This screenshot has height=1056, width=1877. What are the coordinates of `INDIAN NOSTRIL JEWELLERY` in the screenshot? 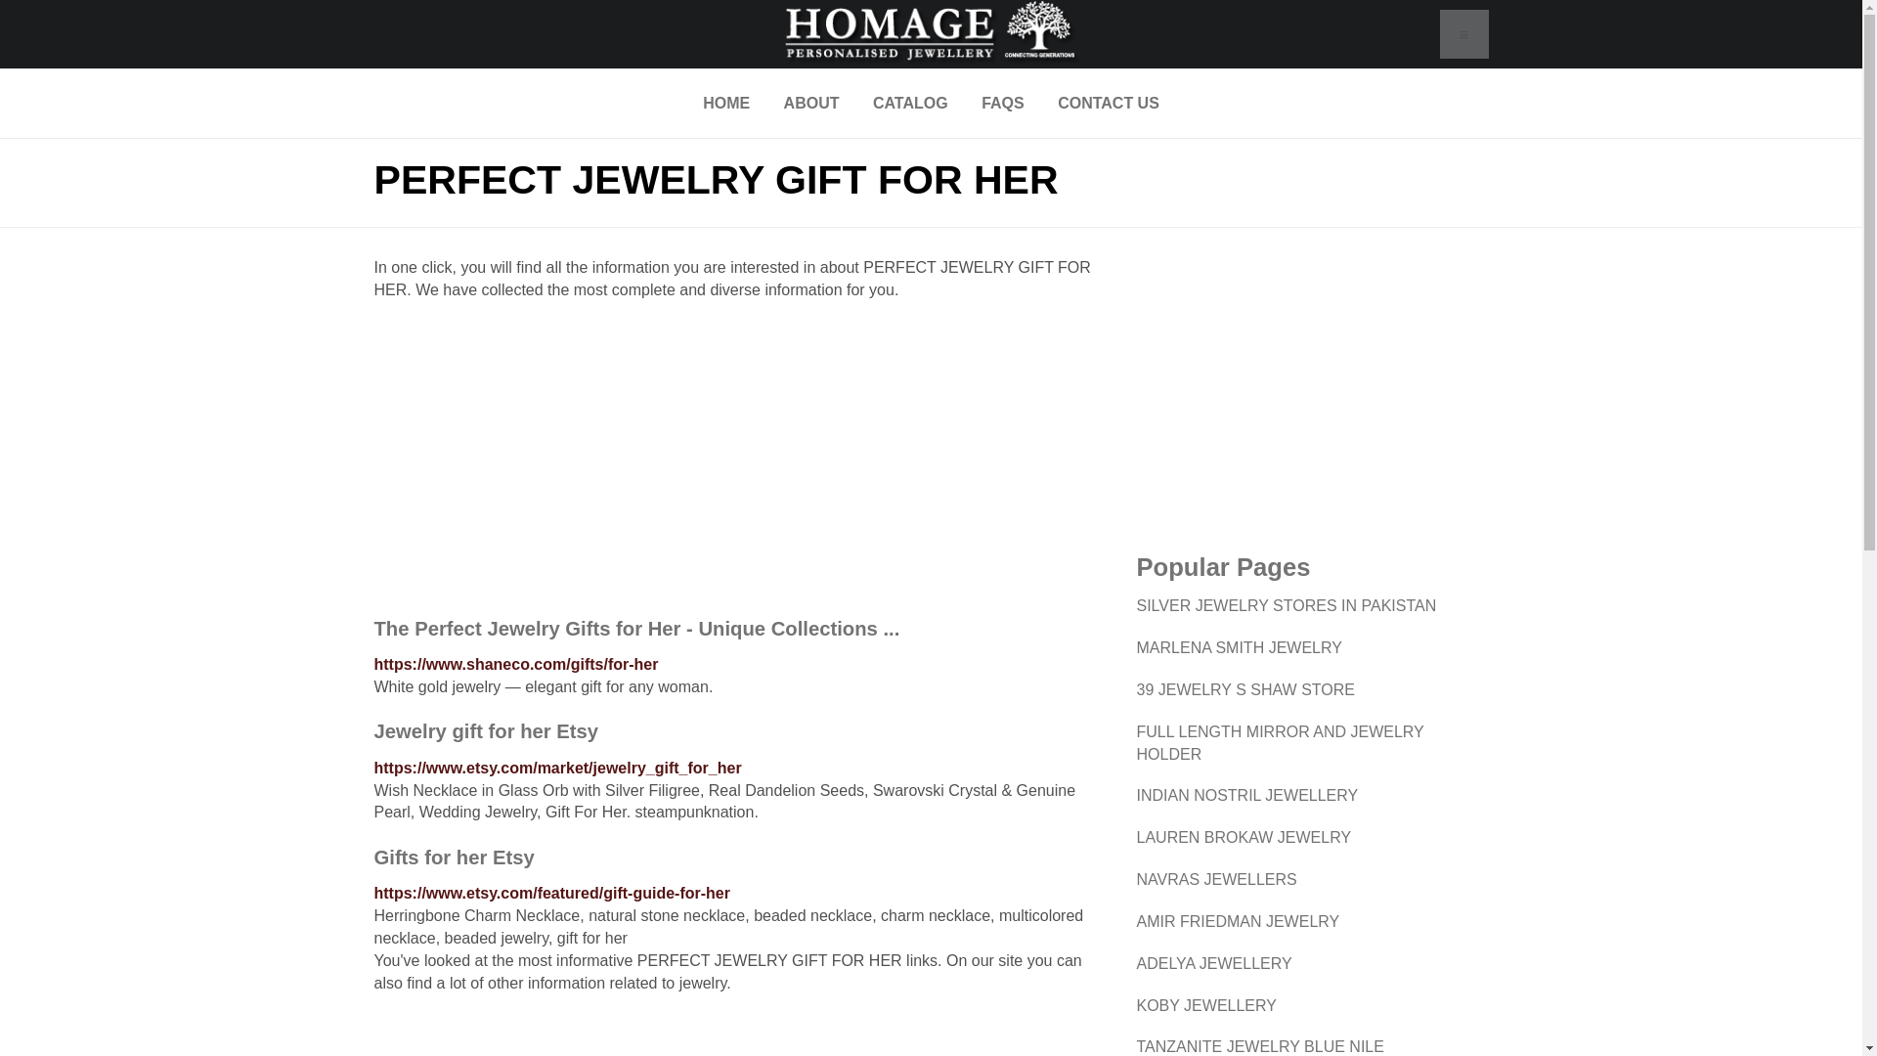 It's located at (1245, 794).